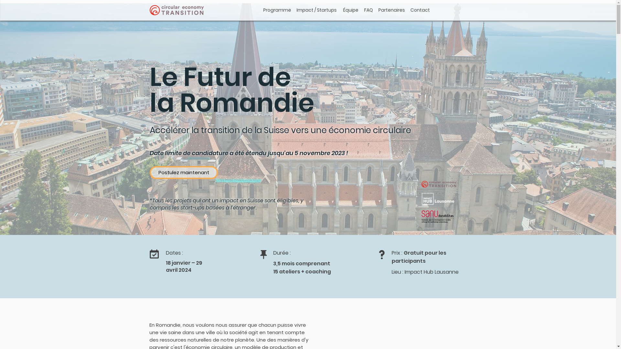 The image size is (621, 349). I want to click on Postulez maintenant, so click(184, 173).